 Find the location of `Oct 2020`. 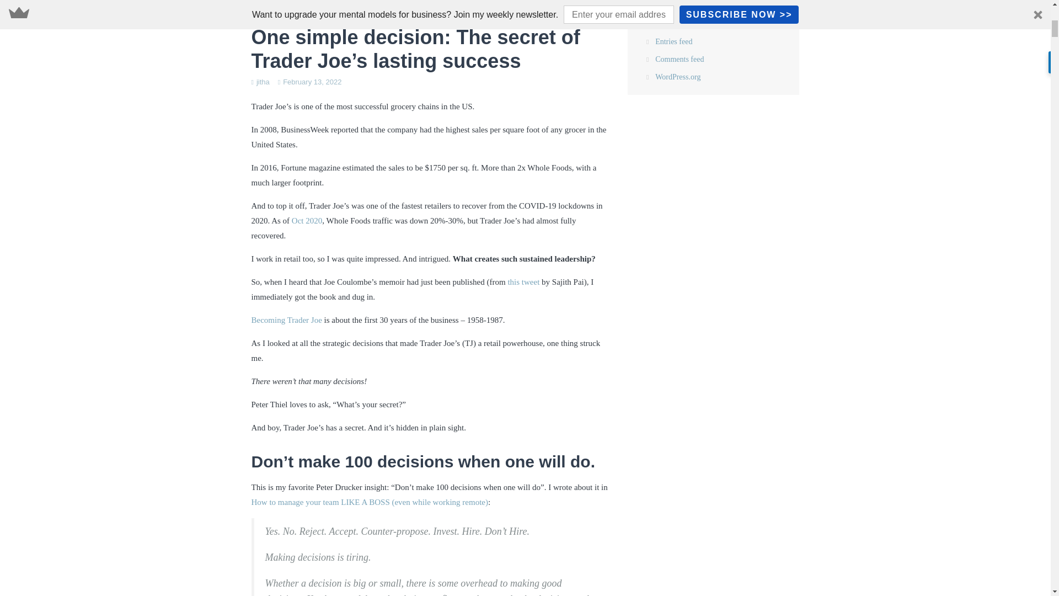

Oct 2020 is located at coordinates (307, 221).